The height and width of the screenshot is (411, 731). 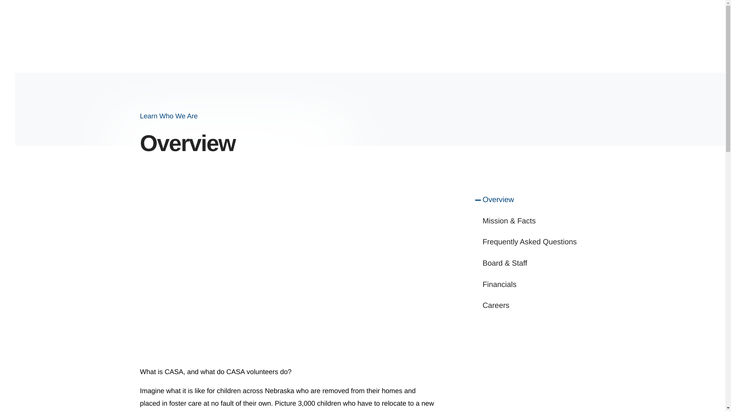 What do you see at coordinates (534, 200) in the screenshot?
I see `Overview` at bounding box center [534, 200].